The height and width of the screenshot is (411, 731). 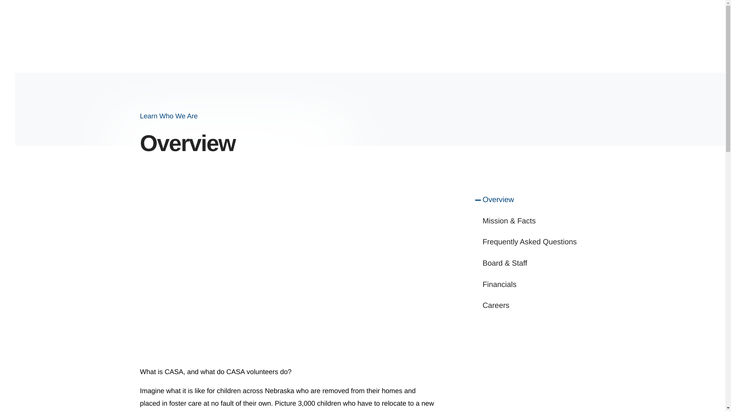 What do you see at coordinates (534, 200) in the screenshot?
I see `Overview` at bounding box center [534, 200].